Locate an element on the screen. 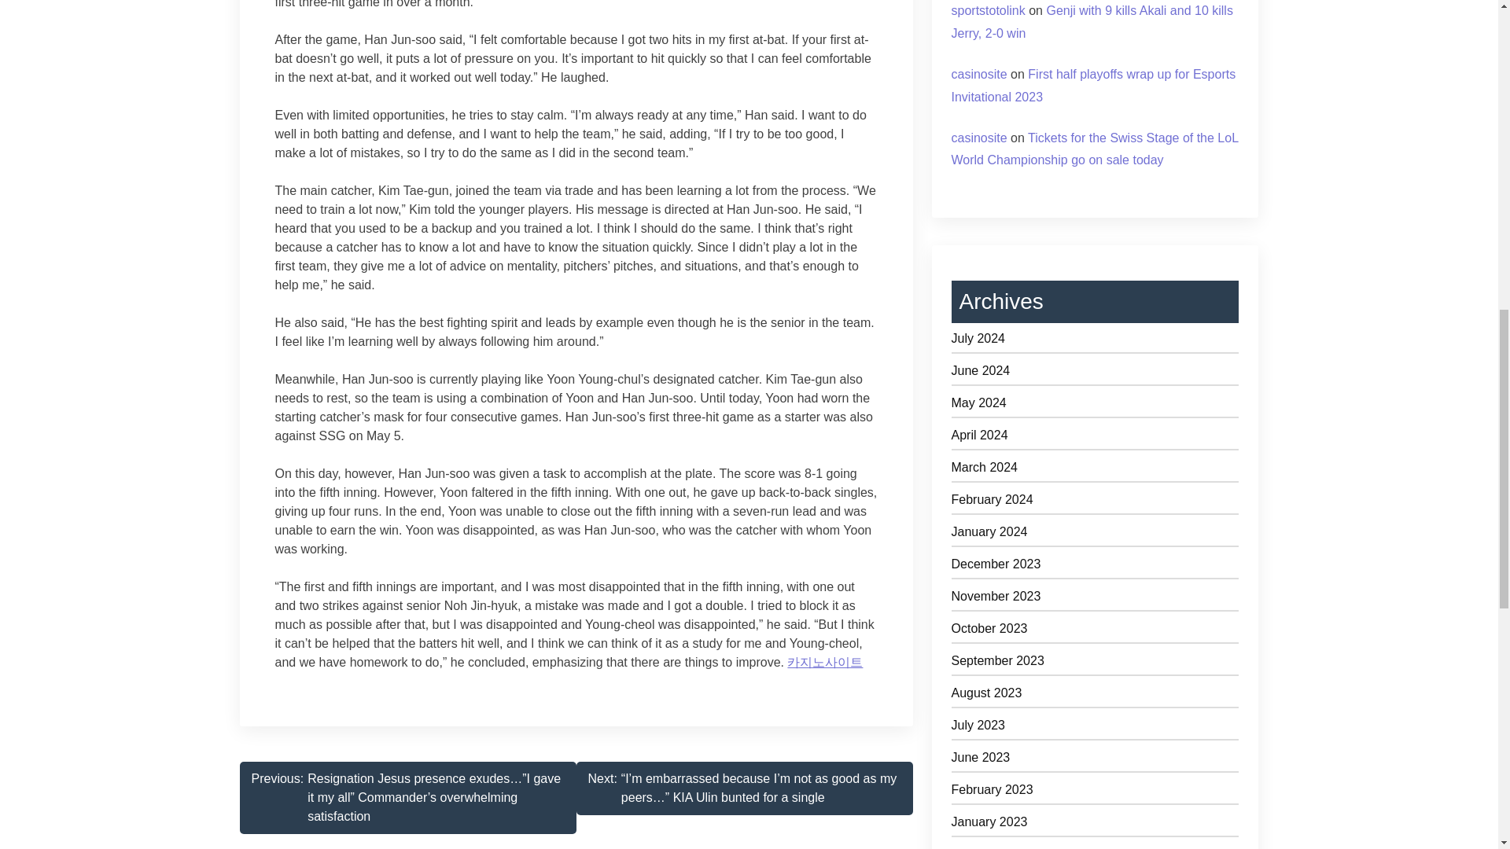  November 2023 is located at coordinates (1095, 599).